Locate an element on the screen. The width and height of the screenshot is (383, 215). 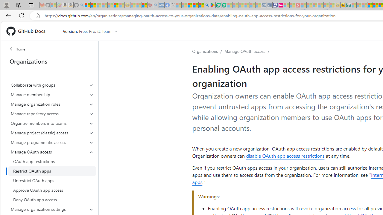
disable OAuth app access restrictions is located at coordinates (285, 156).